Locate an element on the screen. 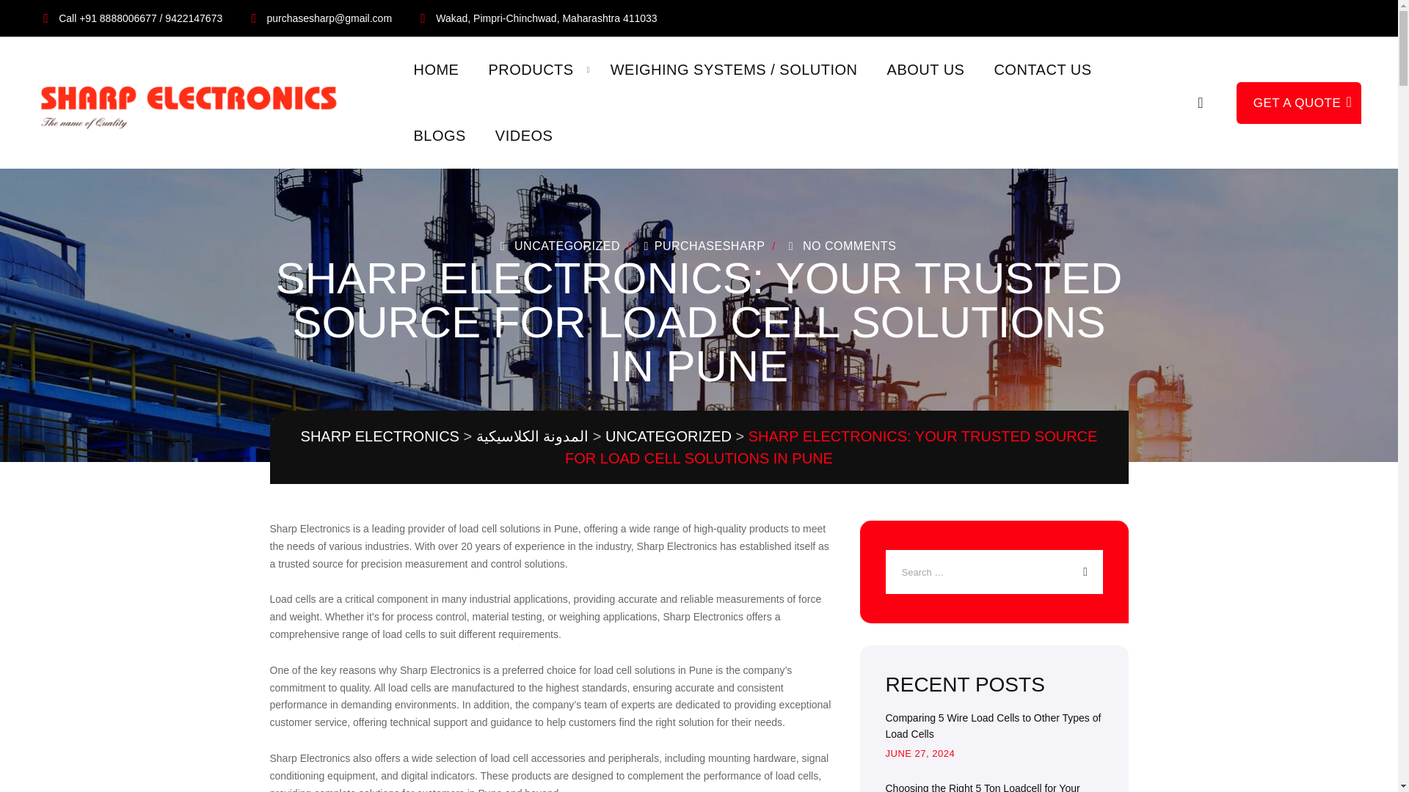  Go to the Uncategorized Category archives. is located at coordinates (668, 436).